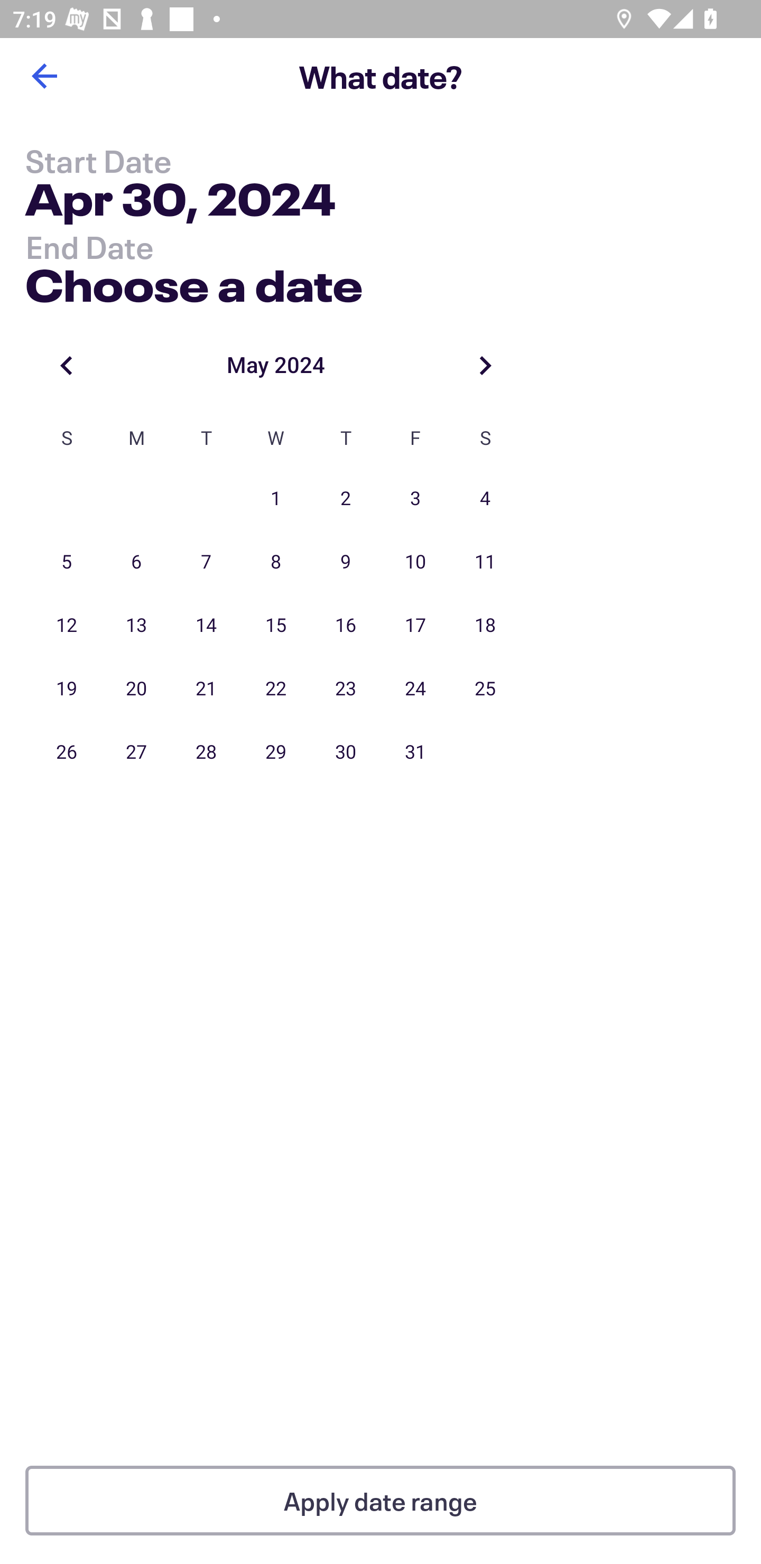 The height and width of the screenshot is (1564, 761). What do you see at coordinates (67, 365) in the screenshot?
I see `Previous month` at bounding box center [67, 365].